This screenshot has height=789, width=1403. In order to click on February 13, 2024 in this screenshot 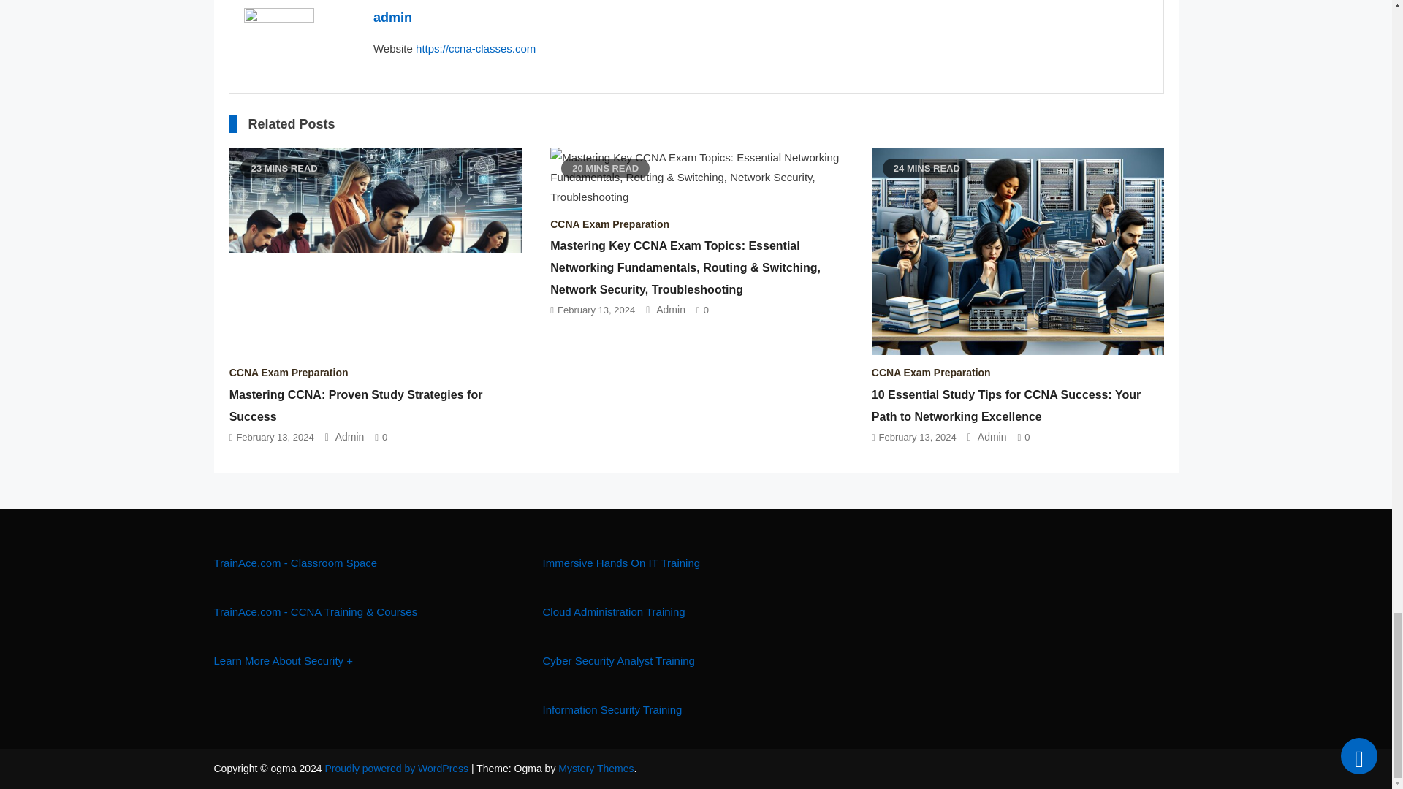, I will do `click(918, 435)`.